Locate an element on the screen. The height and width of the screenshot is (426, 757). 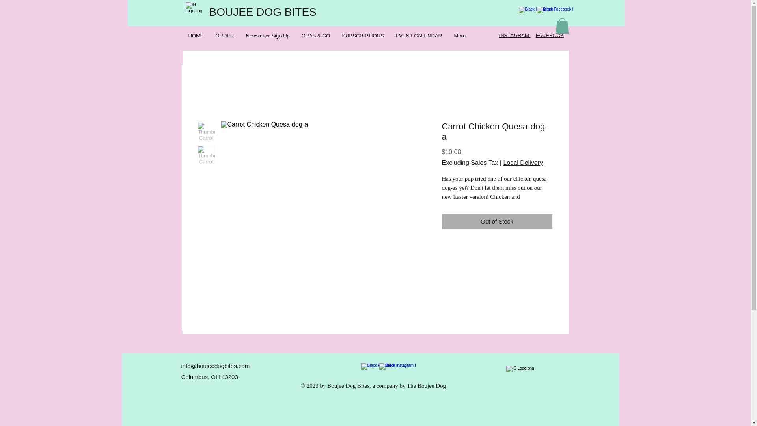
BOUJEE DOG BITES is located at coordinates (263, 12).